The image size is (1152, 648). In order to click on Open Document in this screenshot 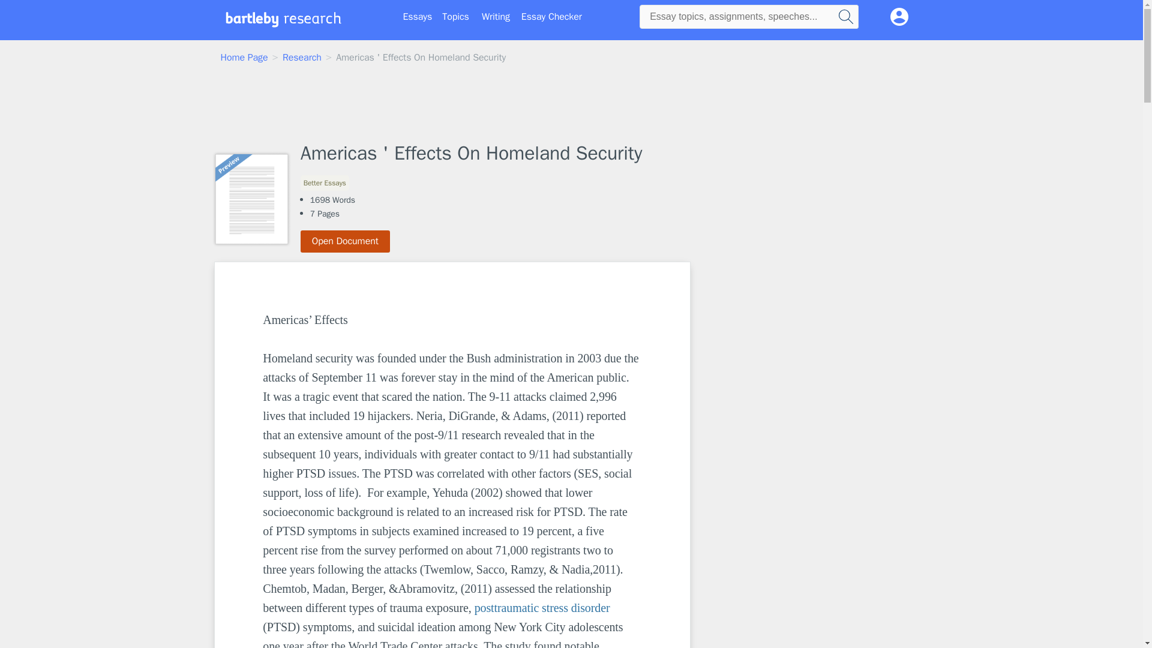, I will do `click(346, 241)`.